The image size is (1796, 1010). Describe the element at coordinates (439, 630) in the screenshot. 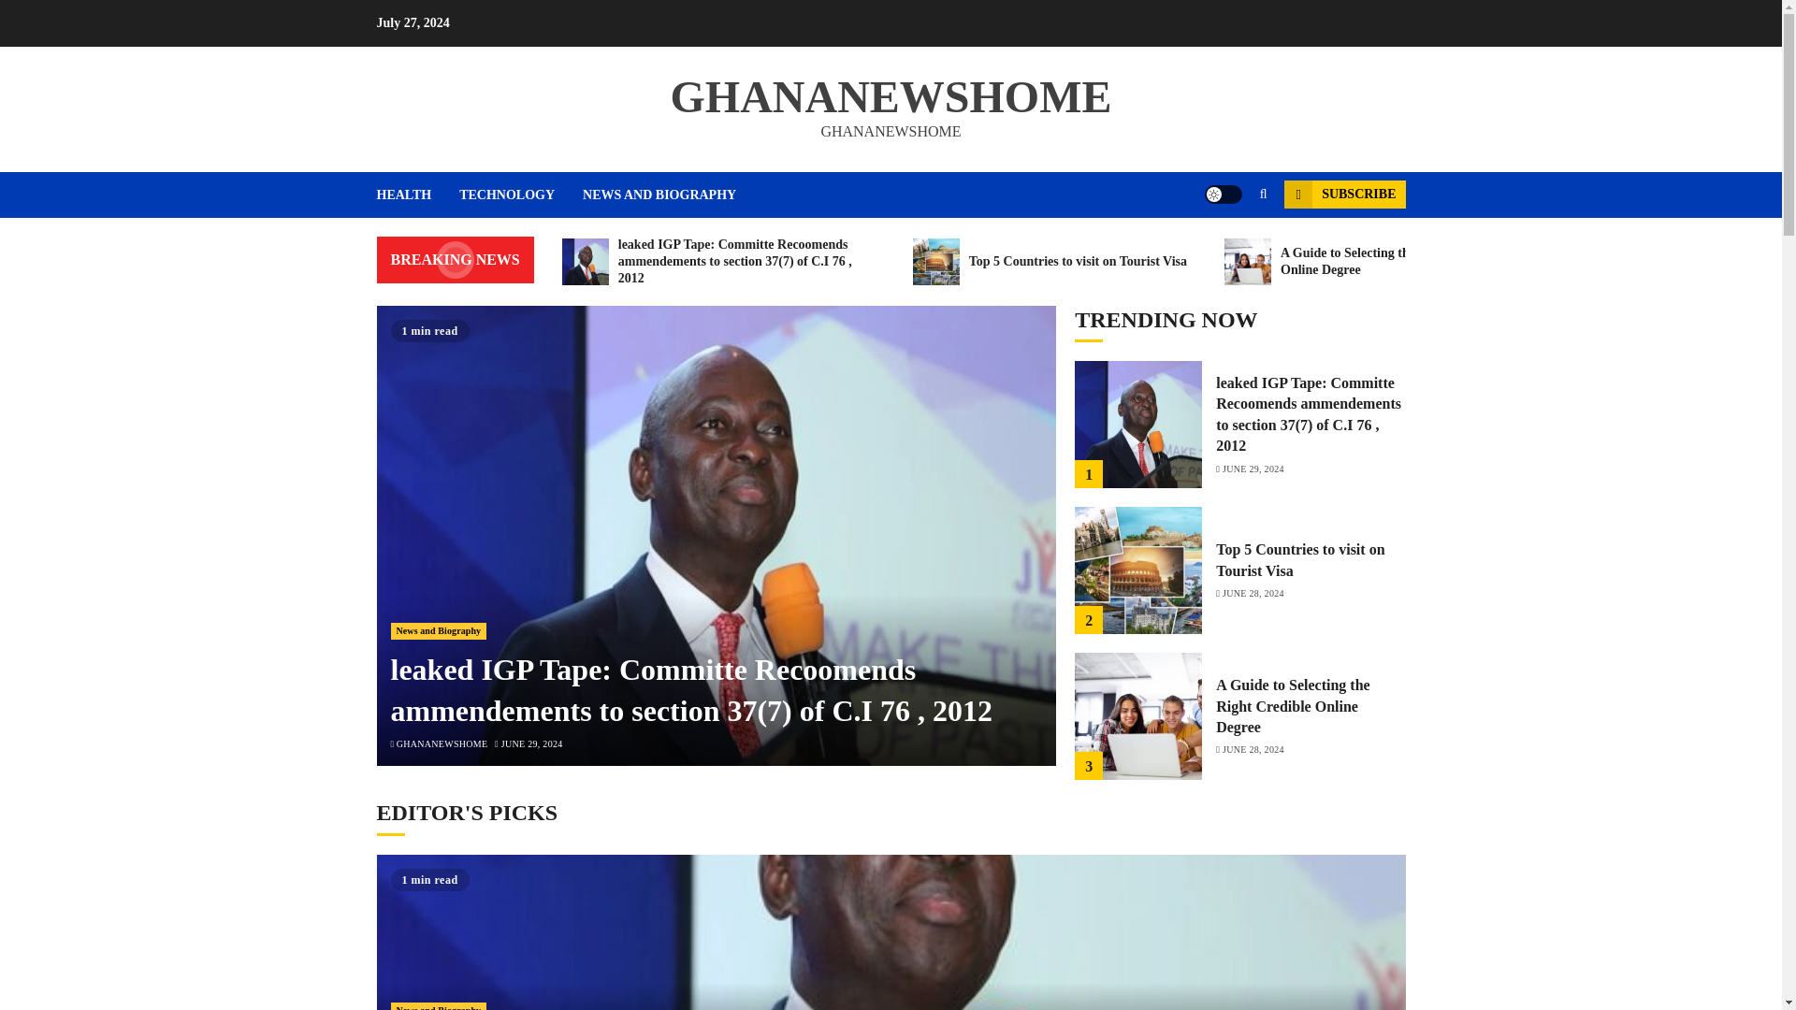

I see `News and Biography` at that location.